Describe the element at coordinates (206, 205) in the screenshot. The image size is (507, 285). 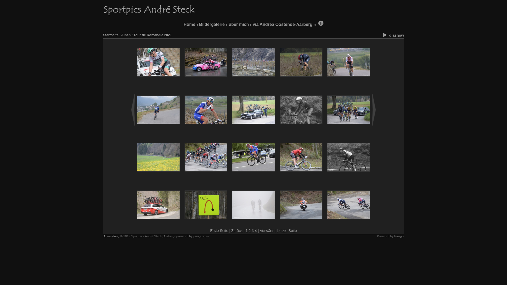
I see `DSC 7609 00008` at that location.